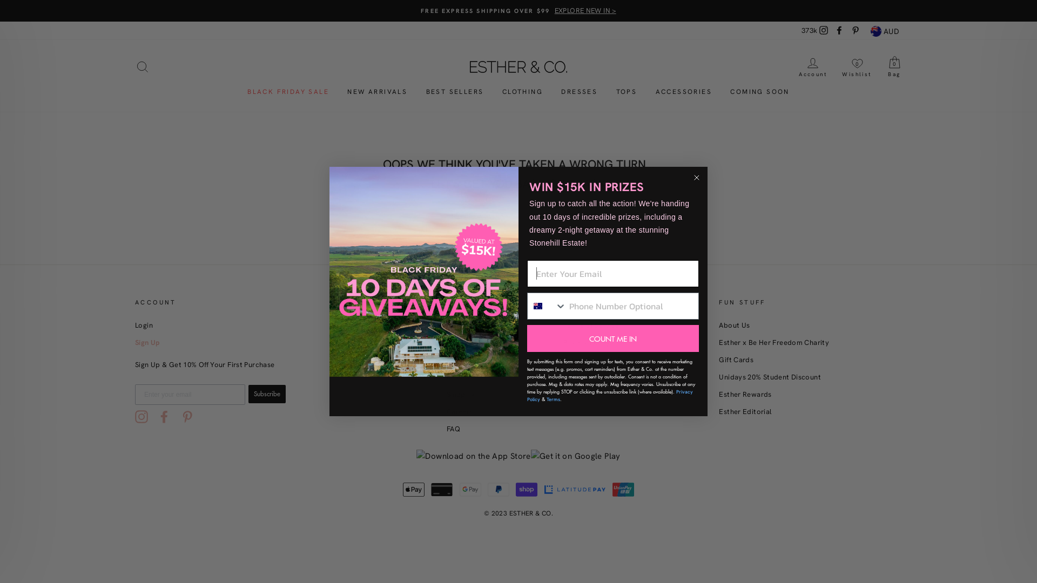 The width and height of the screenshot is (1037, 583). Describe the element at coordinates (16, 10) in the screenshot. I see `Submit` at that location.